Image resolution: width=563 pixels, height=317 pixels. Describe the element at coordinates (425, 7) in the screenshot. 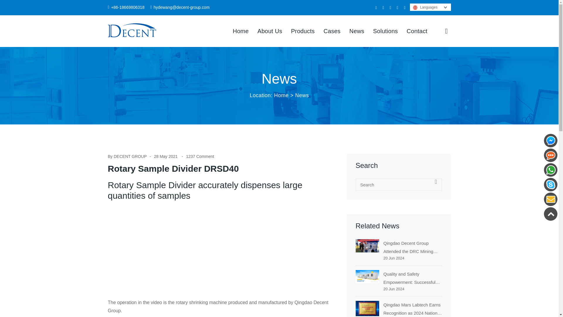

I see `Languages` at that location.